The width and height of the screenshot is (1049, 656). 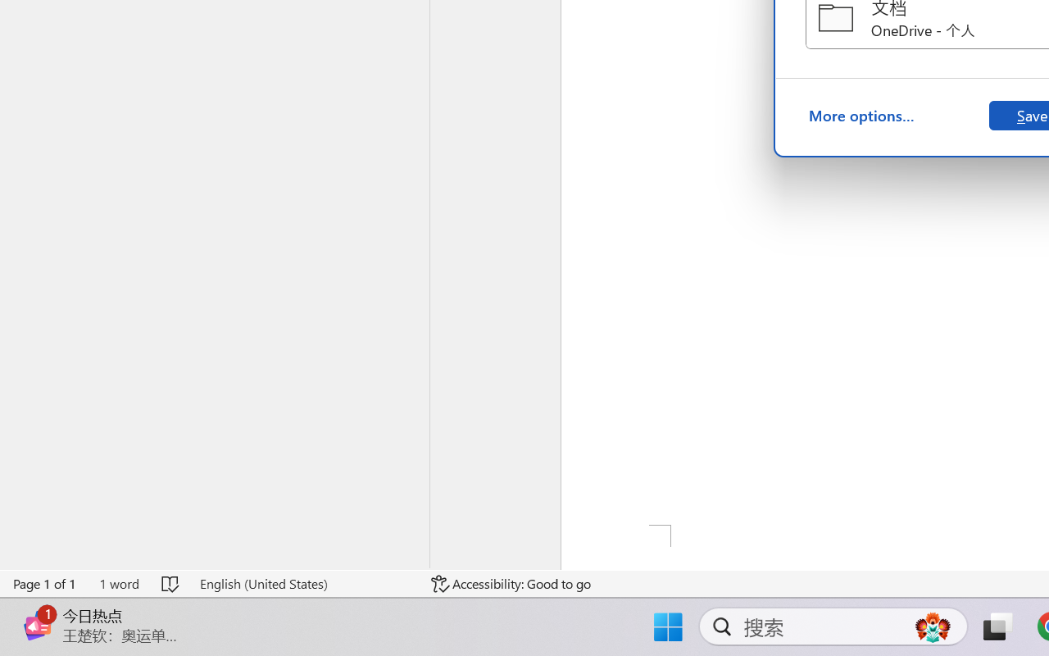 What do you see at coordinates (511, 584) in the screenshot?
I see `Accessibility Checker Accessibility: Good to go` at bounding box center [511, 584].